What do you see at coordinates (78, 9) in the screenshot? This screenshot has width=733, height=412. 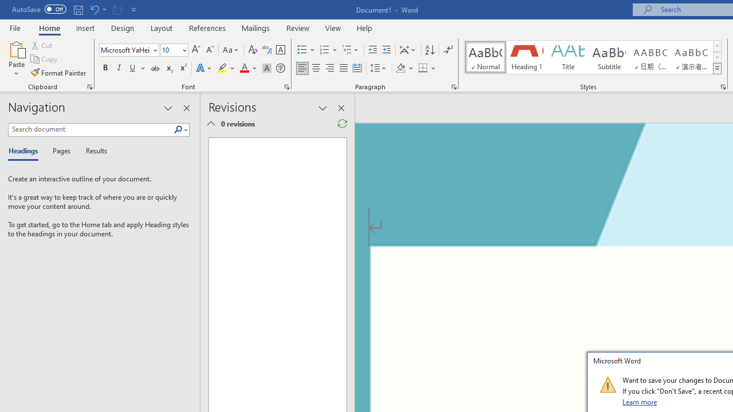 I see `Save` at bounding box center [78, 9].